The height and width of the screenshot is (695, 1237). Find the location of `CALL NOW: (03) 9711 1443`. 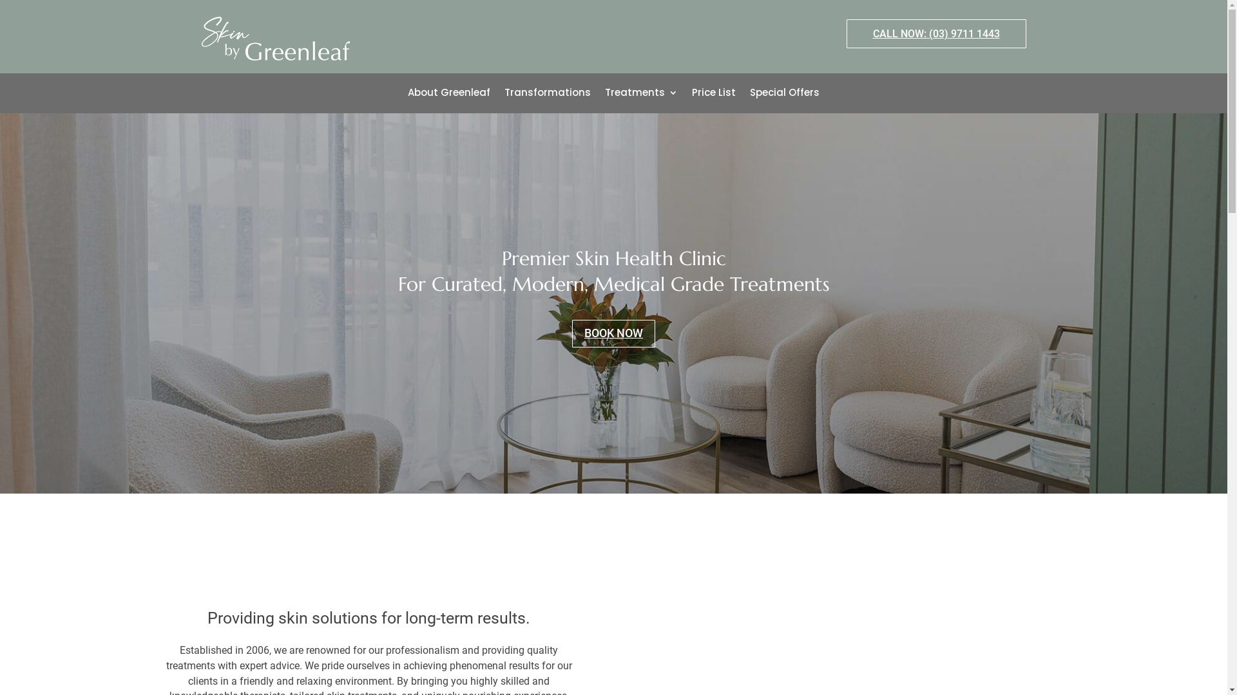

CALL NOW: (03) 9711 1443 is located at coordinates (937, 33).